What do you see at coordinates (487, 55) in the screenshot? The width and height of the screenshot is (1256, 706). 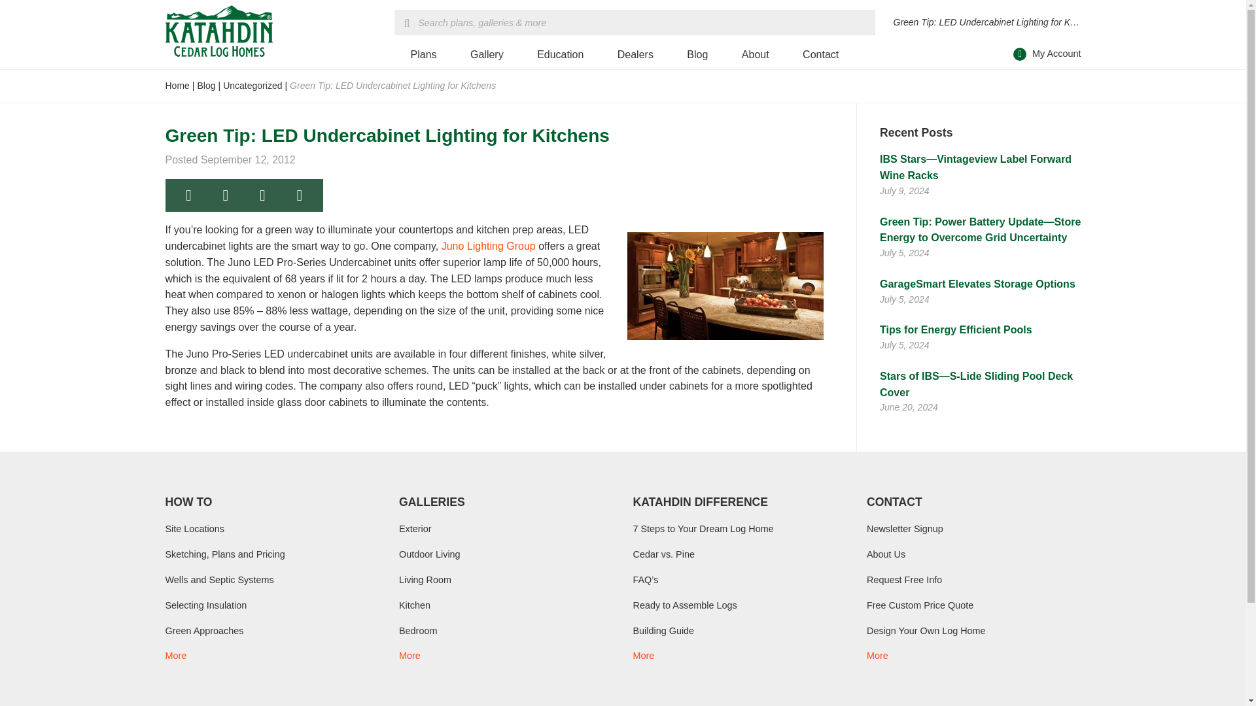 I see `Gallery` at bounding box center [487, 55].